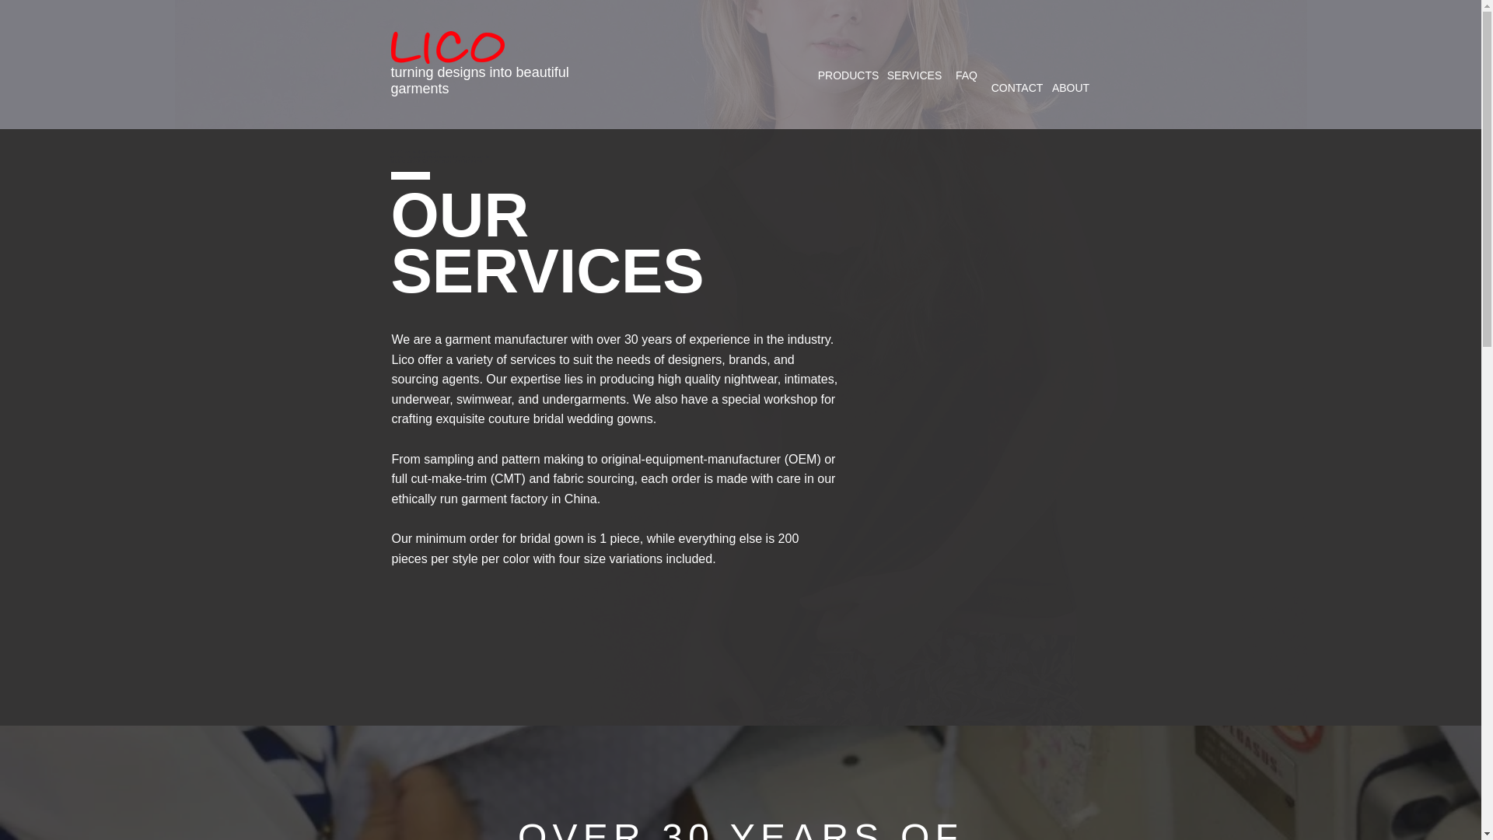  Describe the element at coordinates (967, 75) in the screenshot. I see `FAQ` at that location.